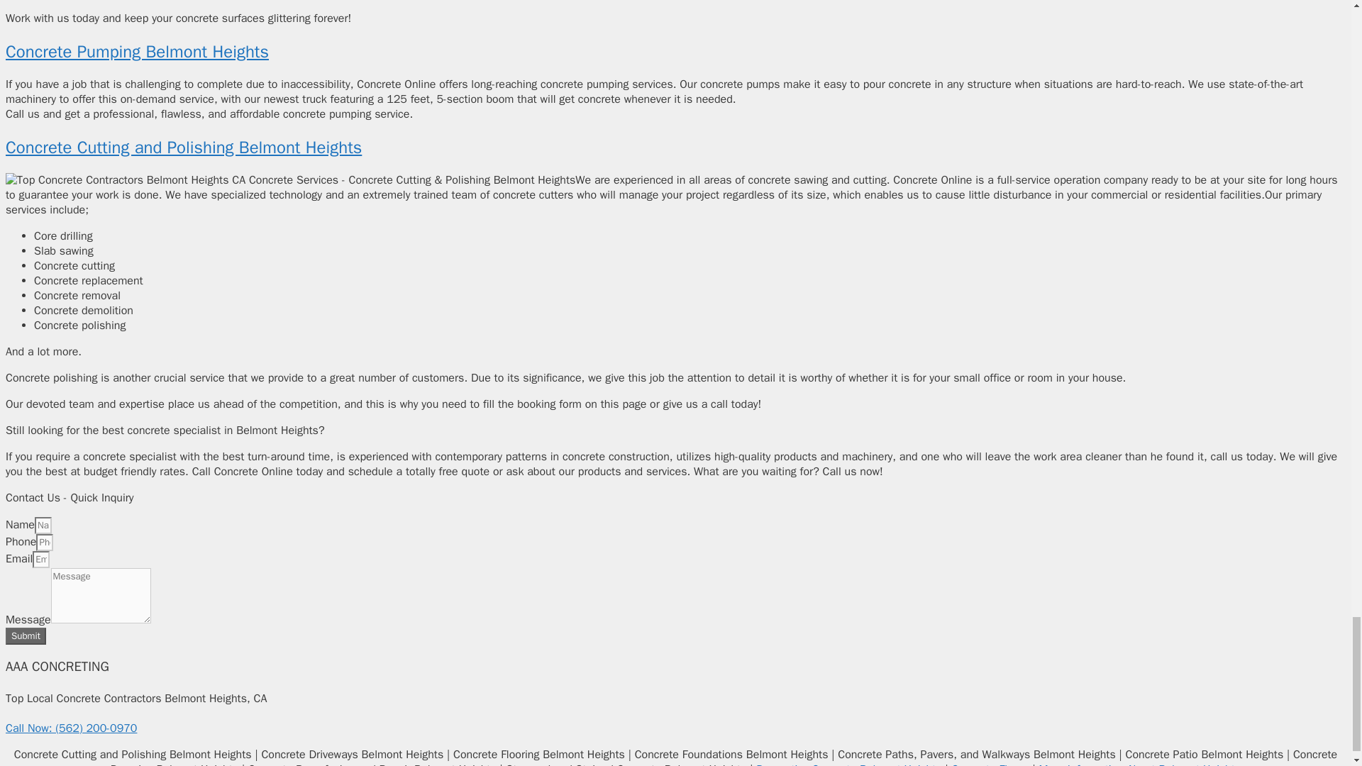 This screenshot has width=1362, height=766. Describe the element at coordinates (26, 635) in the screenshot. I see `Submit` at that location.